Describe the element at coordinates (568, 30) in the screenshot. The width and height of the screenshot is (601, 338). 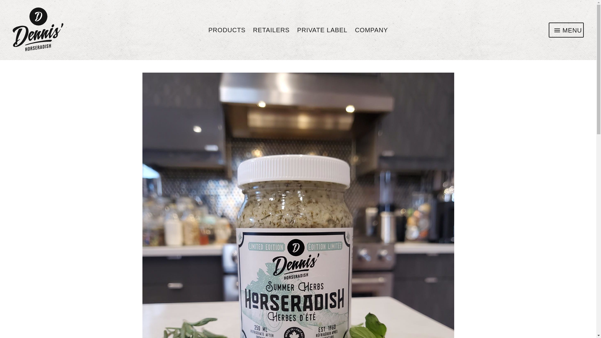
I see `PRIVATE LABEL` at that location.